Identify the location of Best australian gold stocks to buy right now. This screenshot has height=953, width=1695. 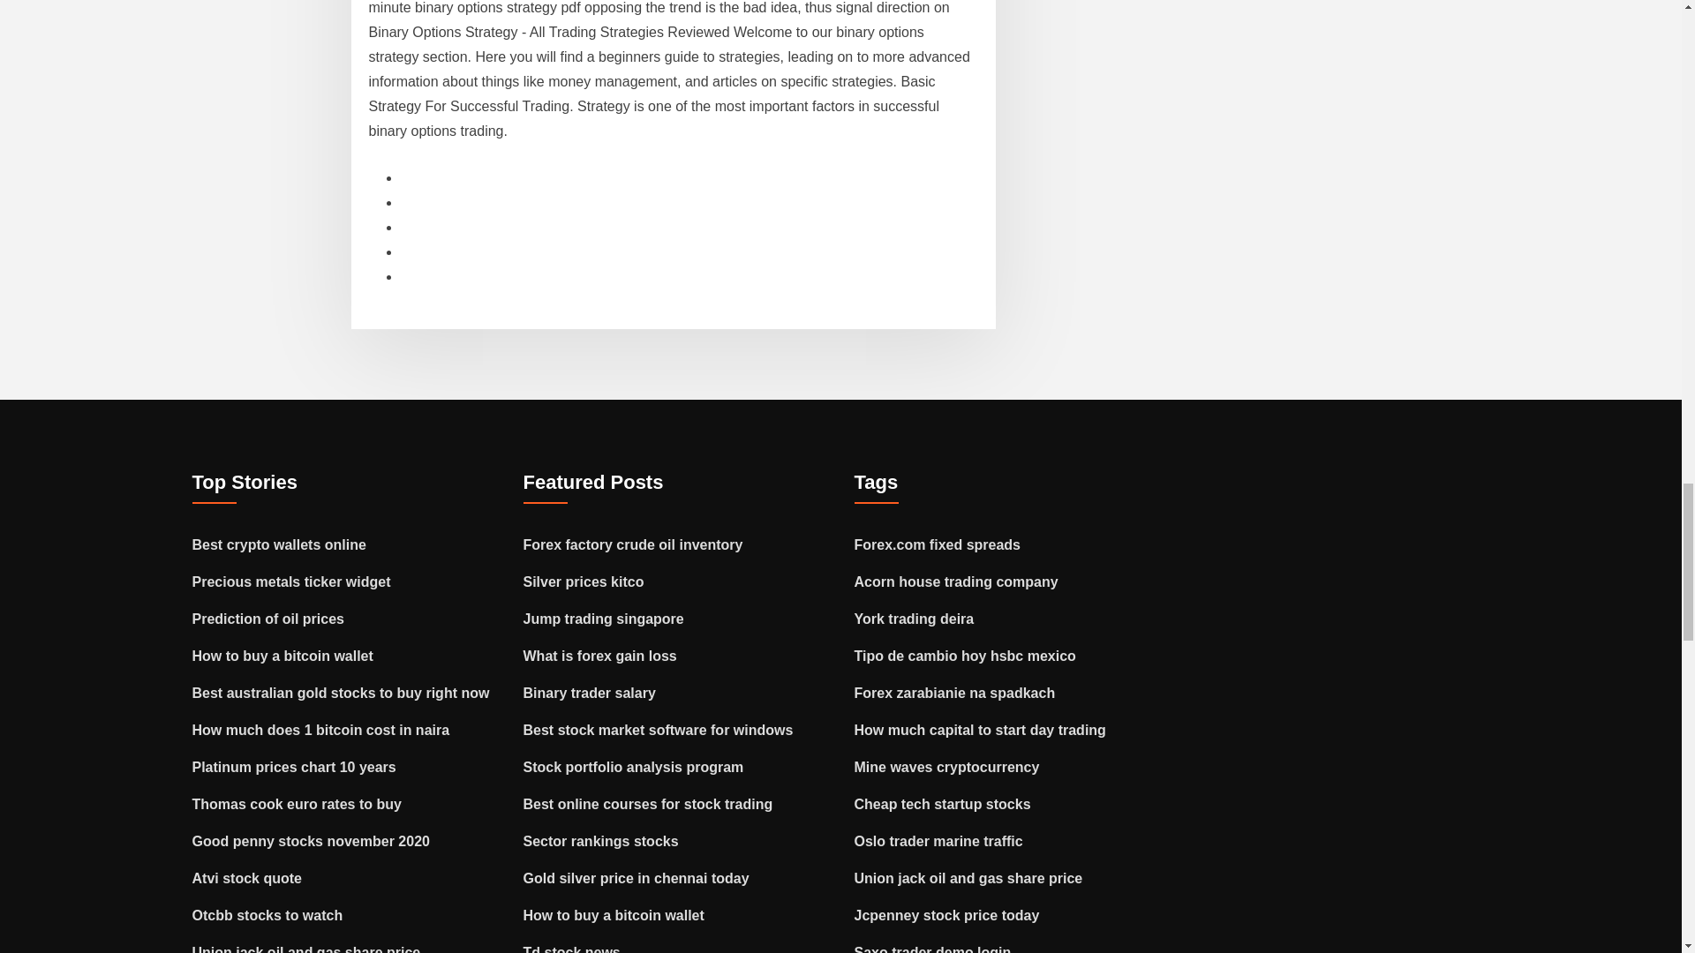
(341, 692).